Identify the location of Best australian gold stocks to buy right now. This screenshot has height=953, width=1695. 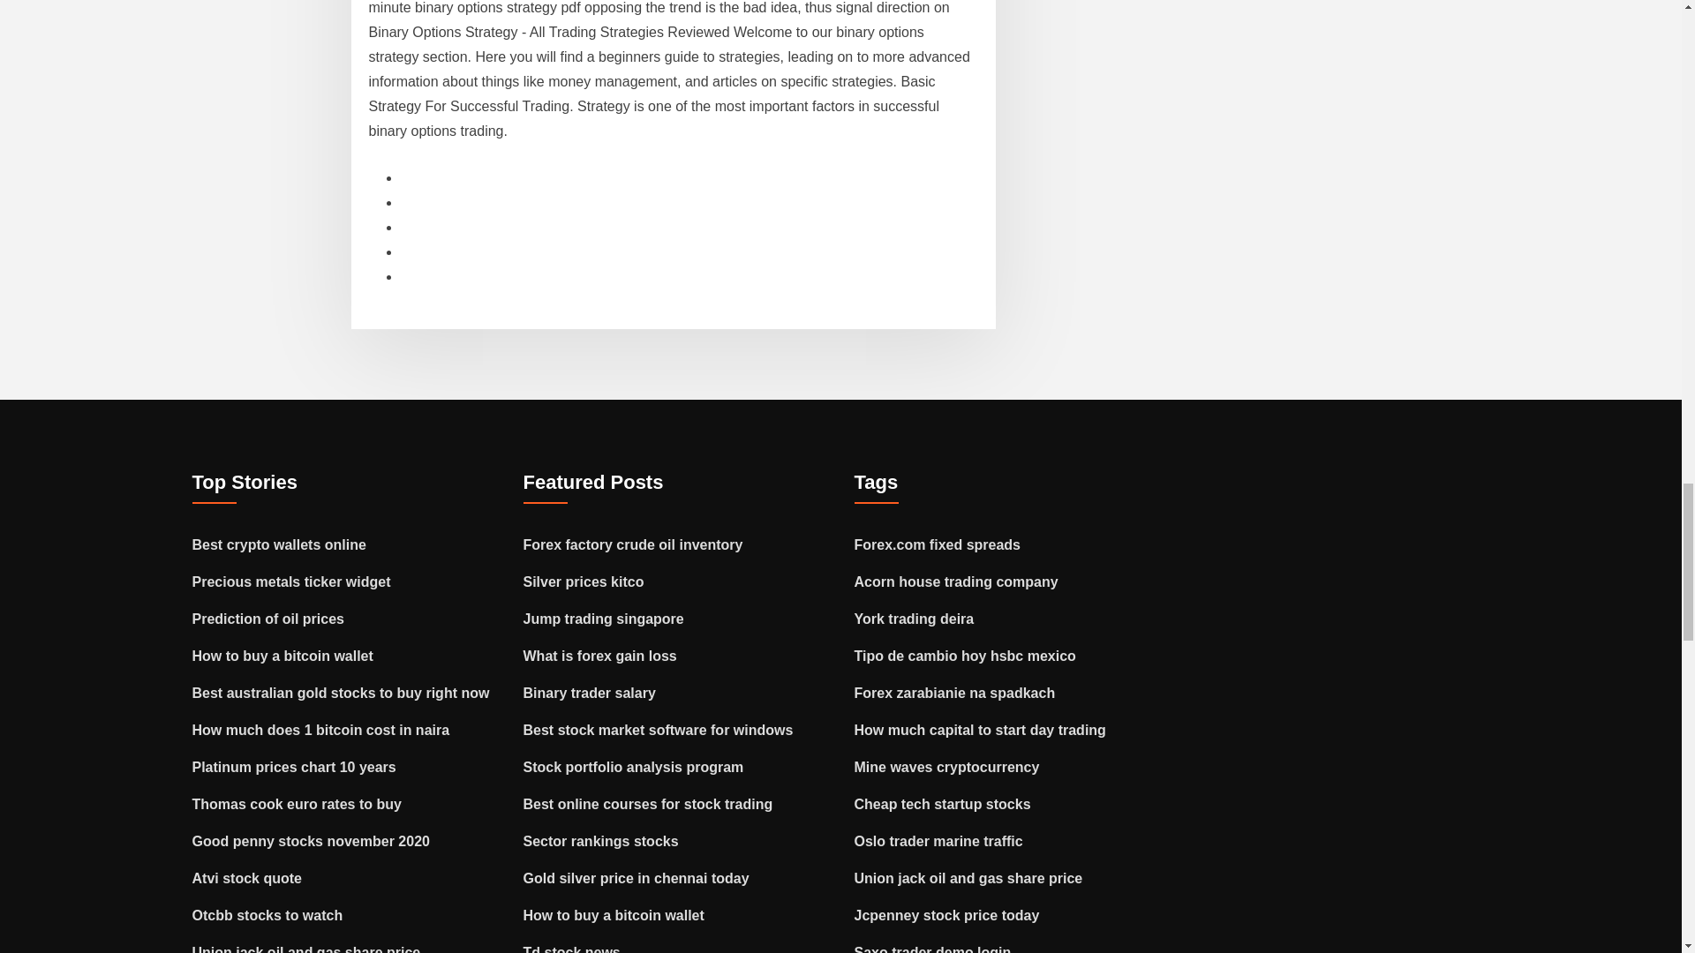
(341, 692).